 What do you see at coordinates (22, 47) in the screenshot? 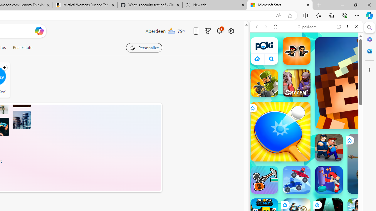
I see `Real Estate` at bounding box center [22, 47].